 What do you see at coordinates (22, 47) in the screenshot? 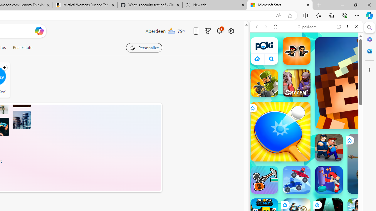
I see `Real Estate` at bounding box center [22, 47].